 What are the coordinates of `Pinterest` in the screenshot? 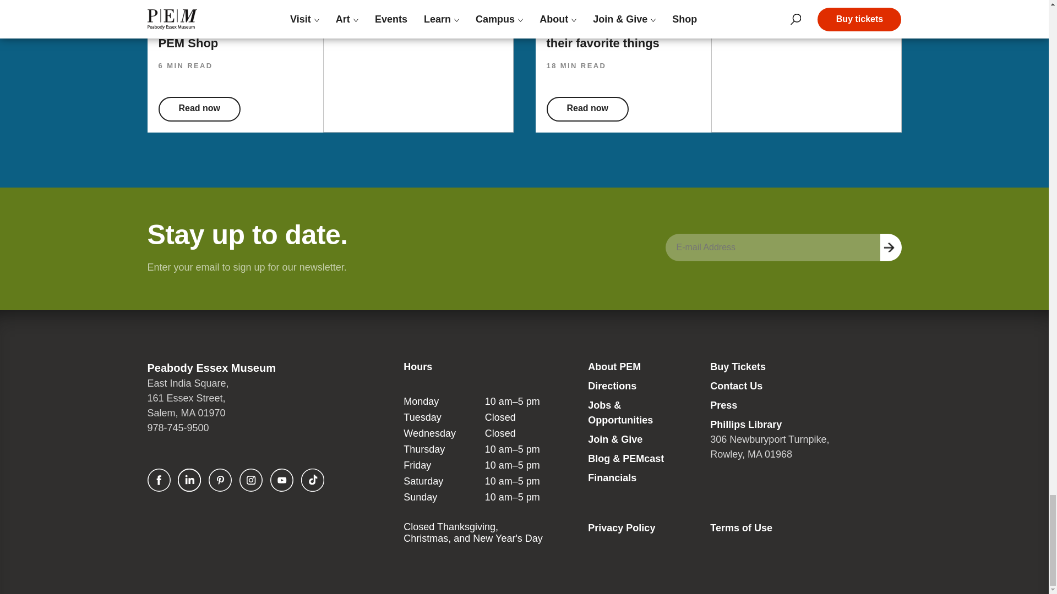 It's located at (220, 480).